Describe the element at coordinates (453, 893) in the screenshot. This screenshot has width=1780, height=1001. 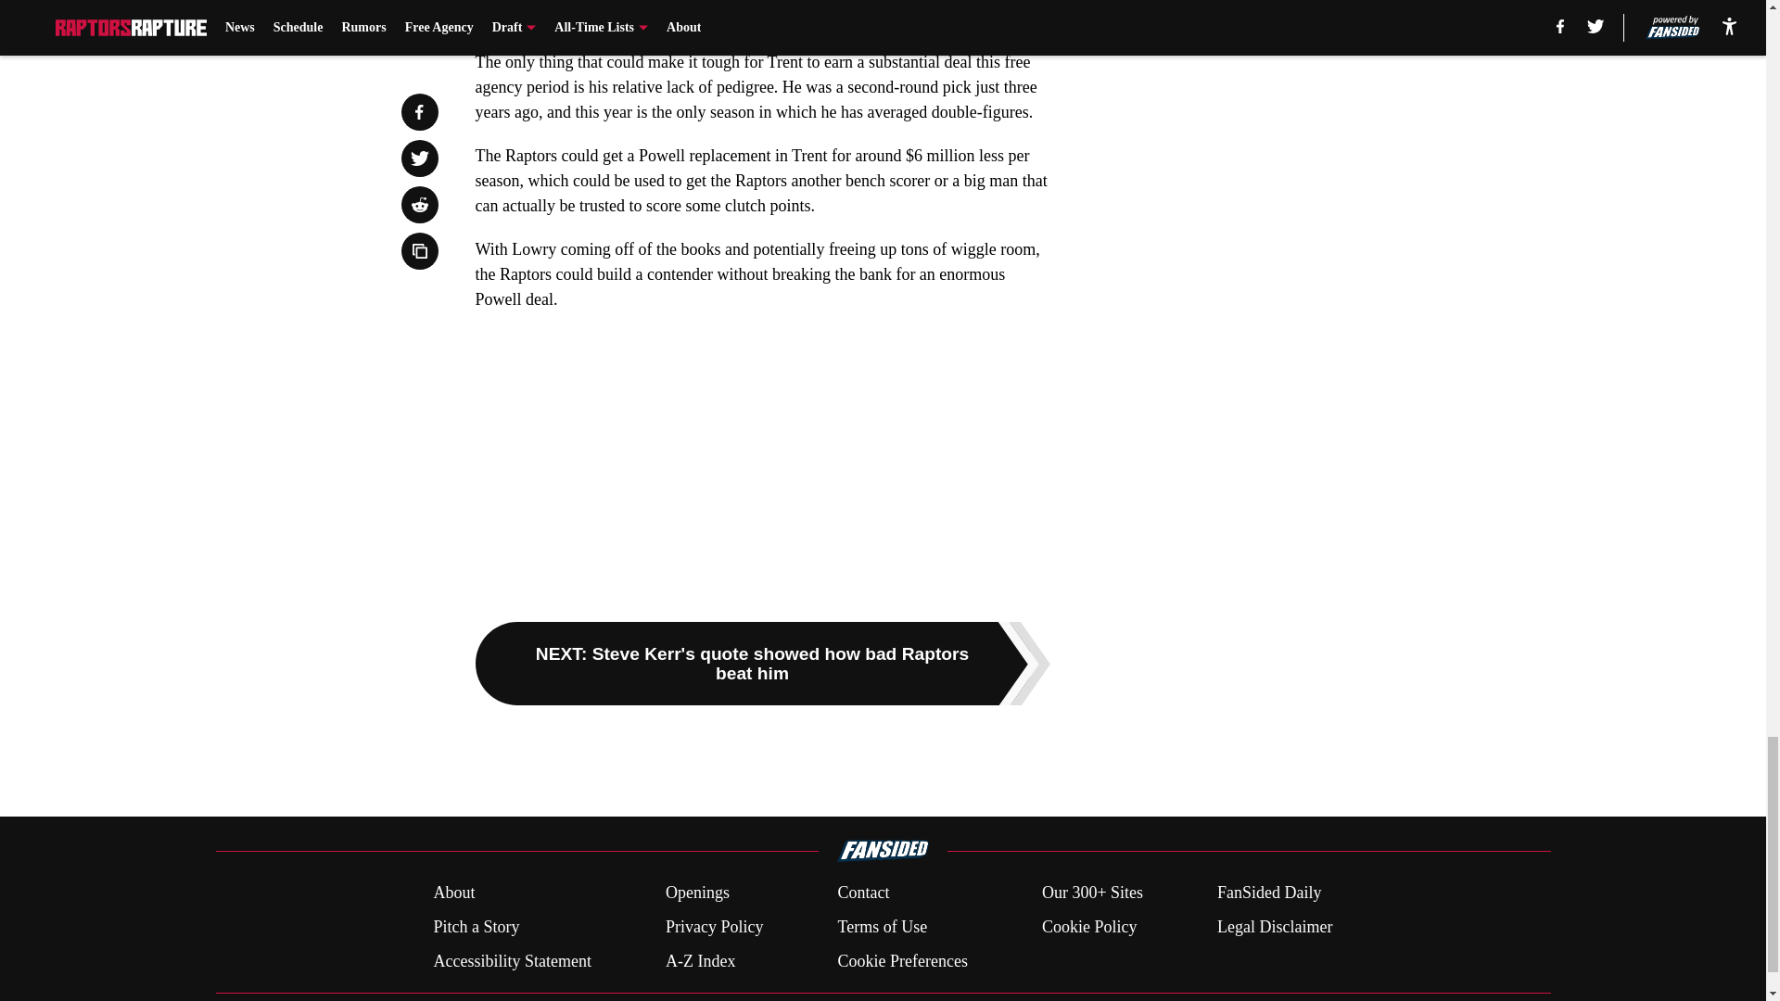
I see `About` at that location.